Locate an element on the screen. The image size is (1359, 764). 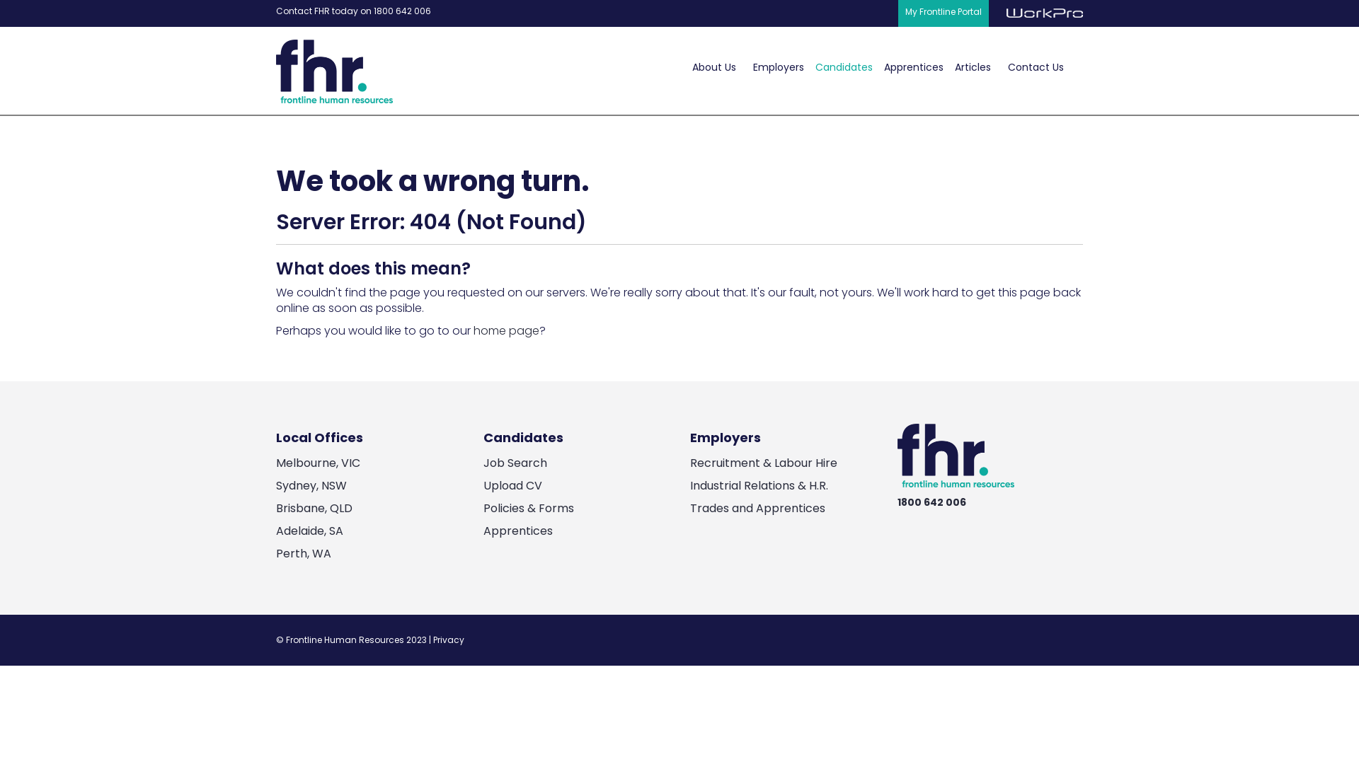
1800 642 006 is located at coordinates (931, 502).